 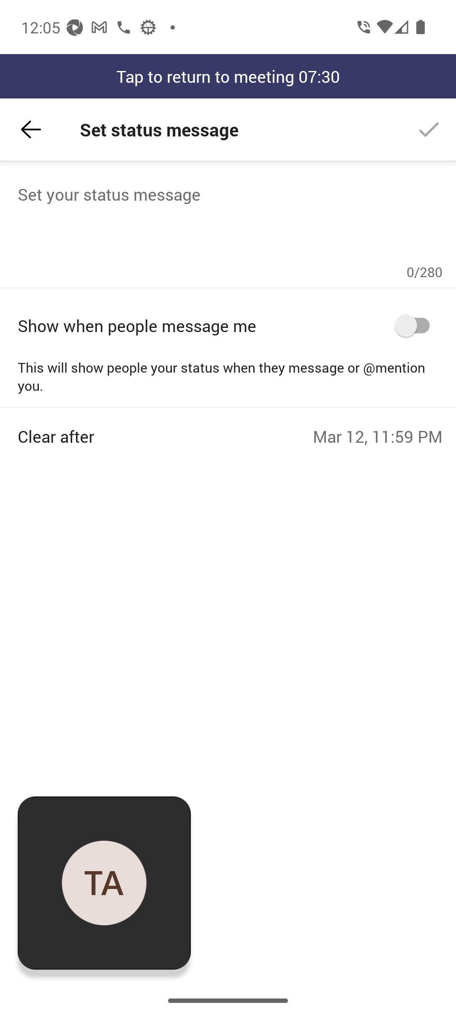 I want to click on Save button, so click(x=429, y=129).